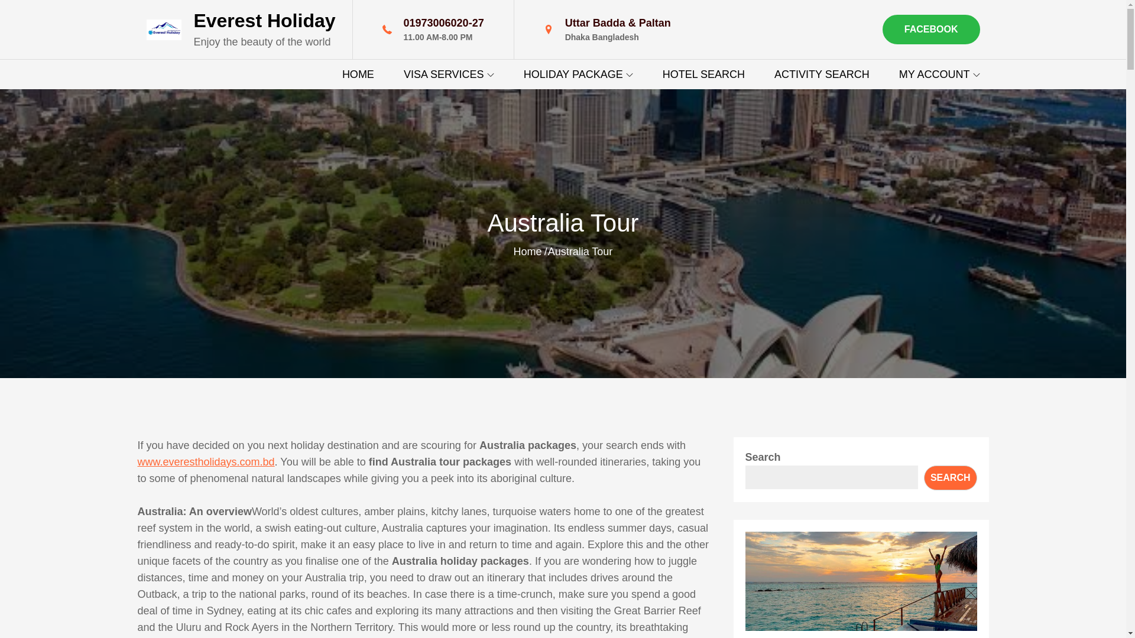  What do you see at coordinates (932, 29) in the screenshot?
I see `FACEBOOK` at bounding box center [932, 29].